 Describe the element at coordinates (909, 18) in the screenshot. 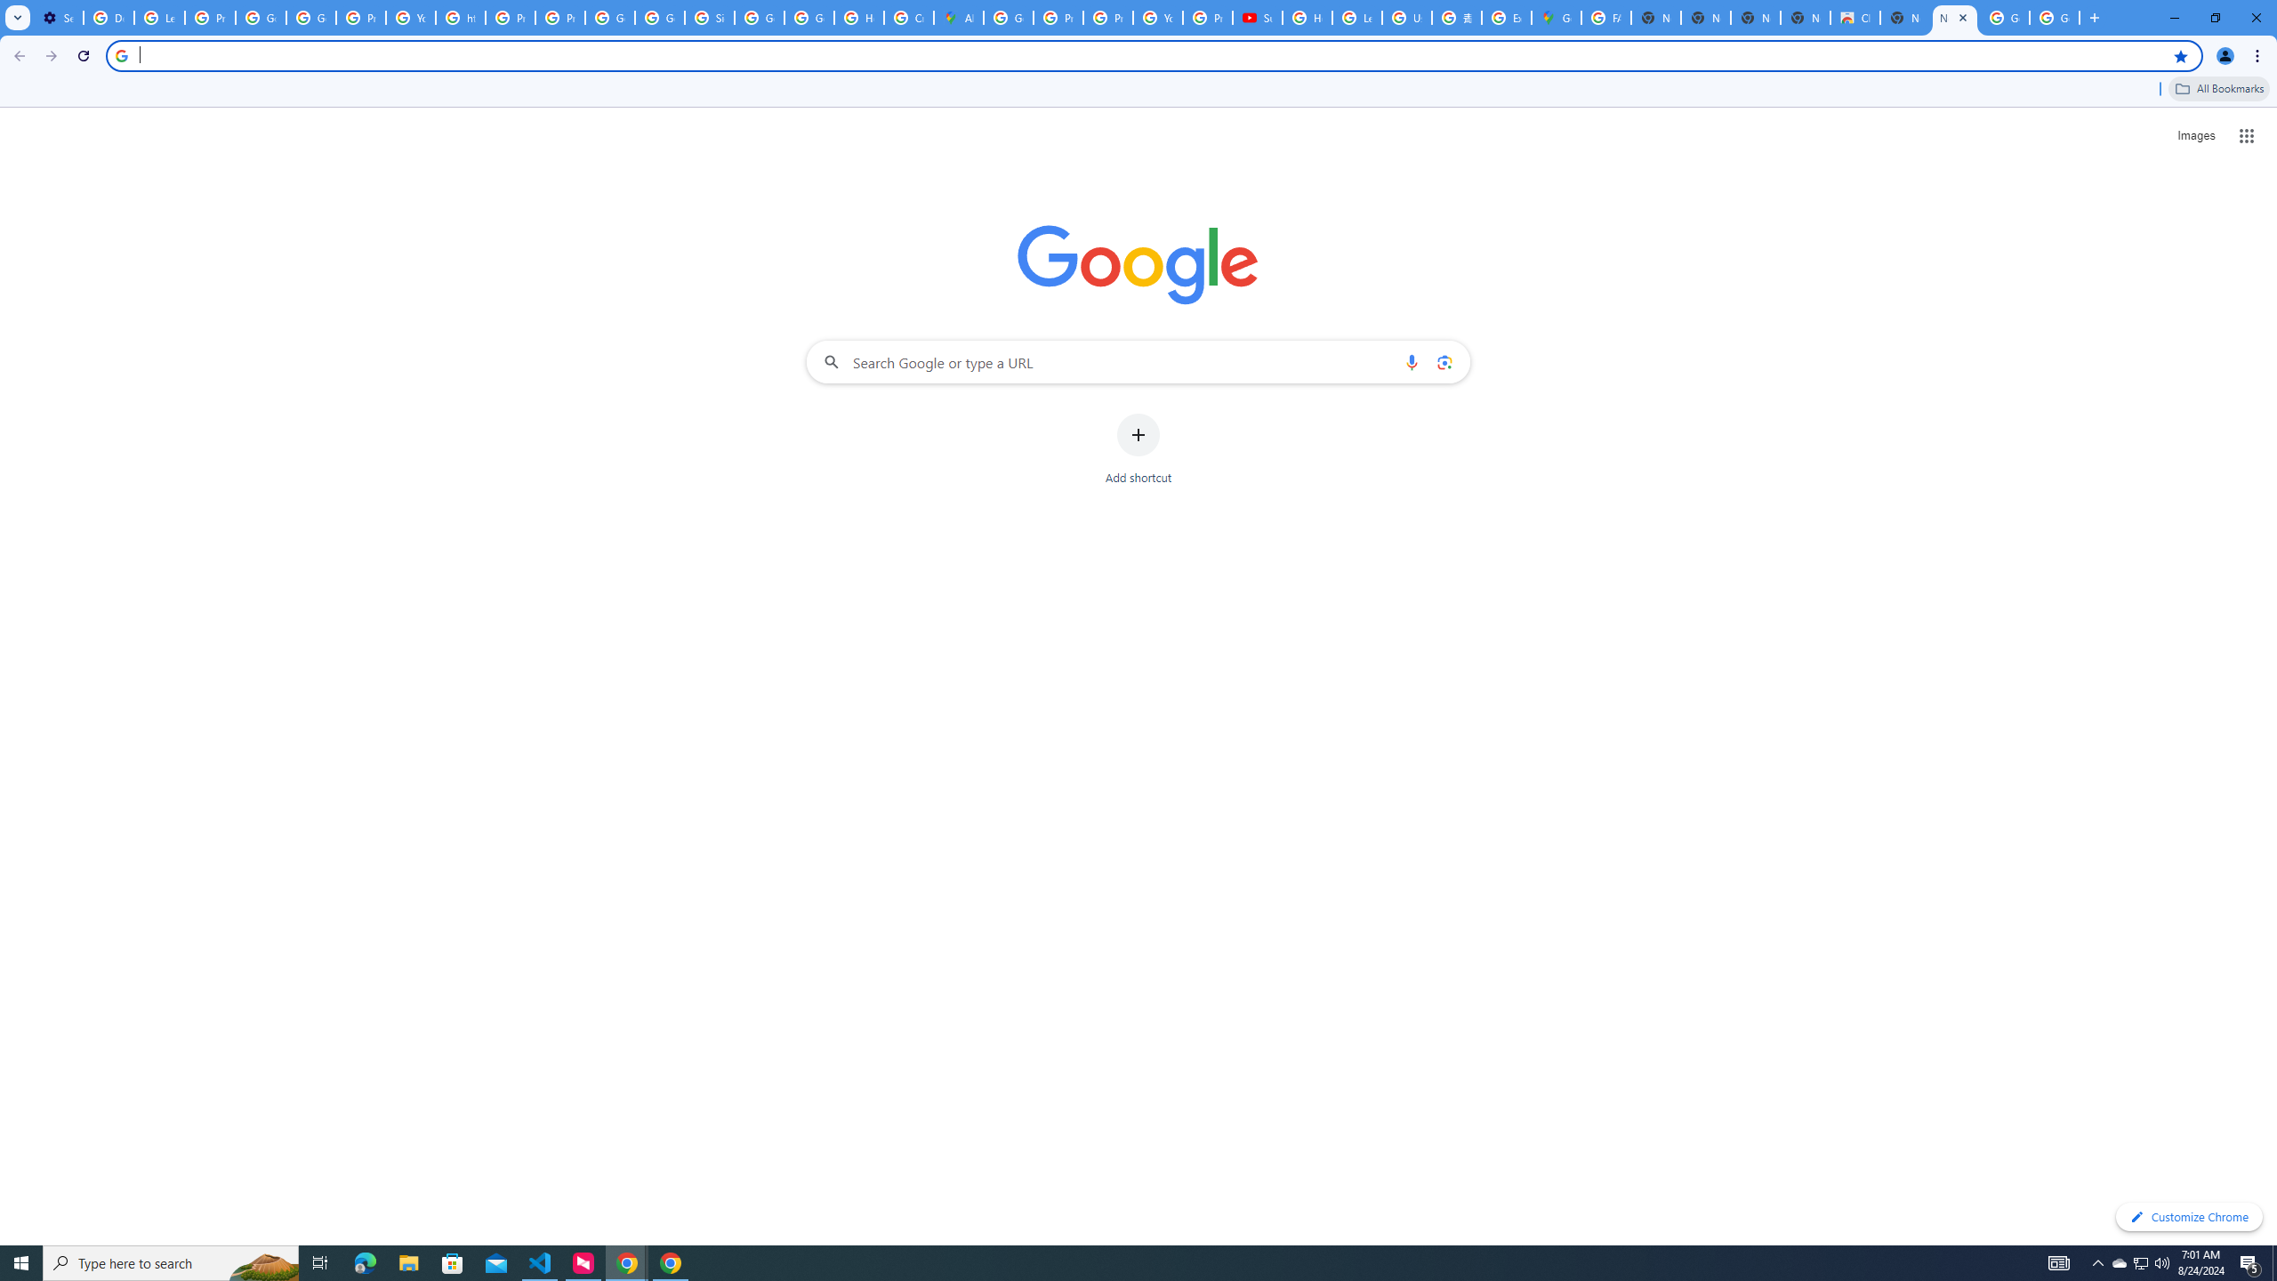

I see `Create your Google Account` at that location.